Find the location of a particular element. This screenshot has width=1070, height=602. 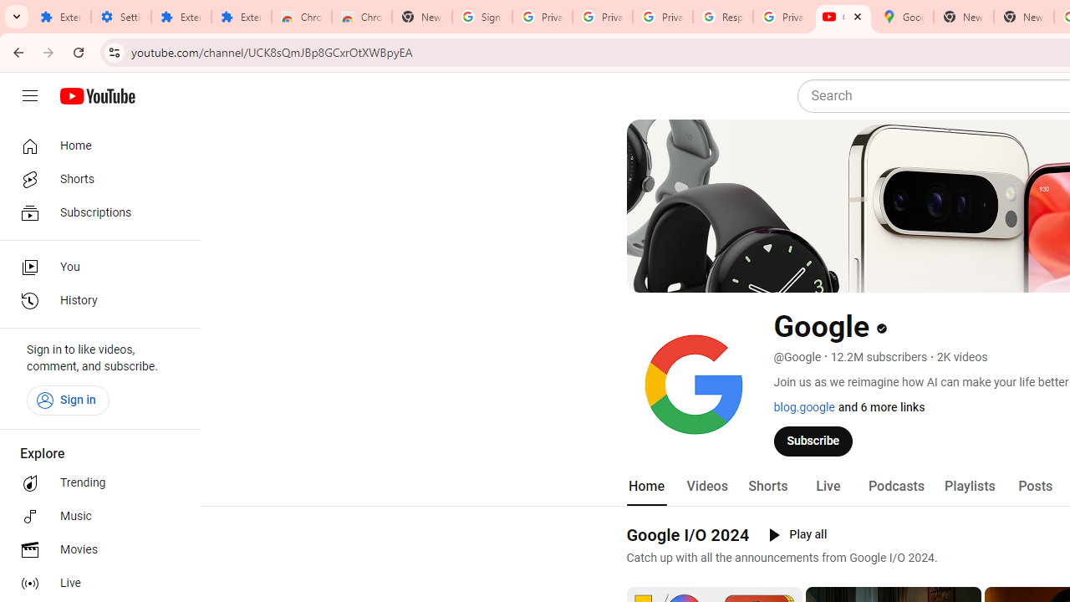

Live is located at coordinates (95, 584).